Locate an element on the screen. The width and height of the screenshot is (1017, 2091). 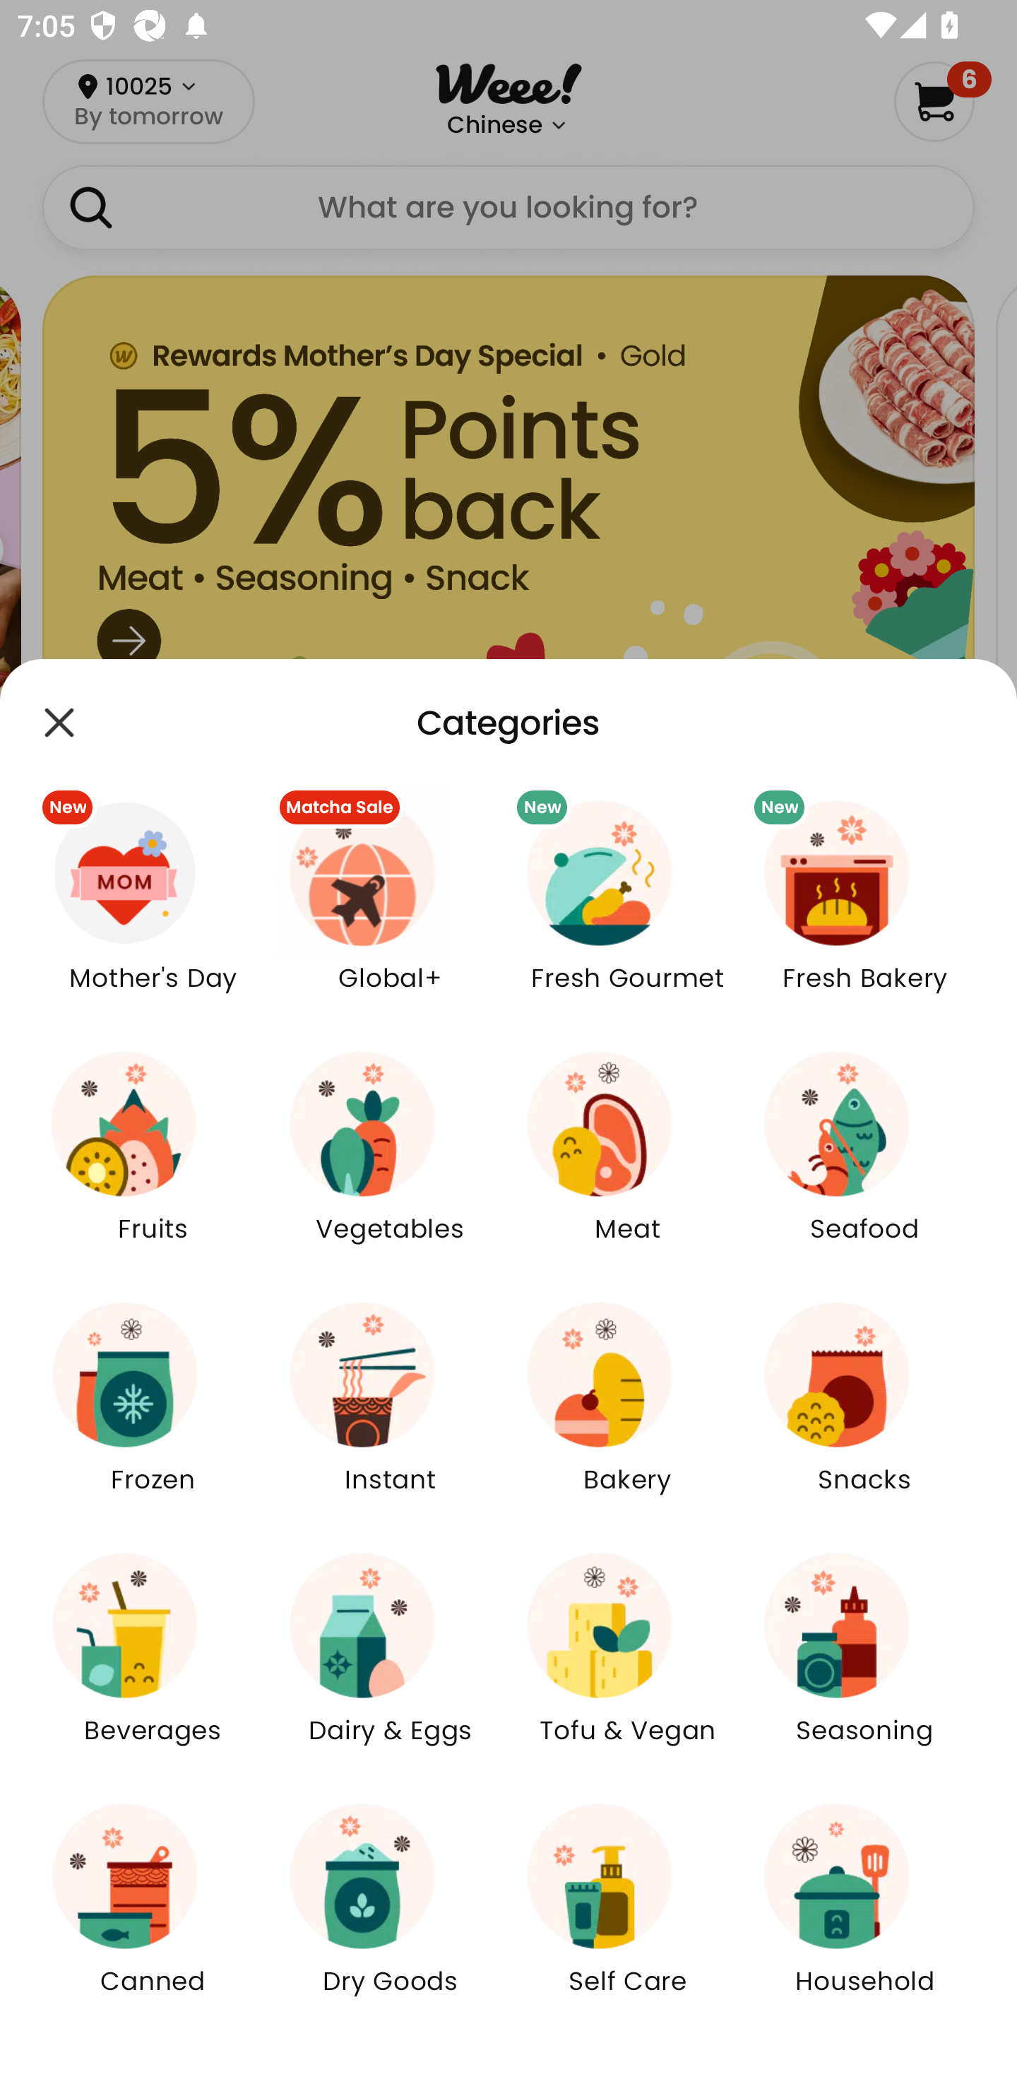
New Fresh Bakery is located at coordinates (864, 911).